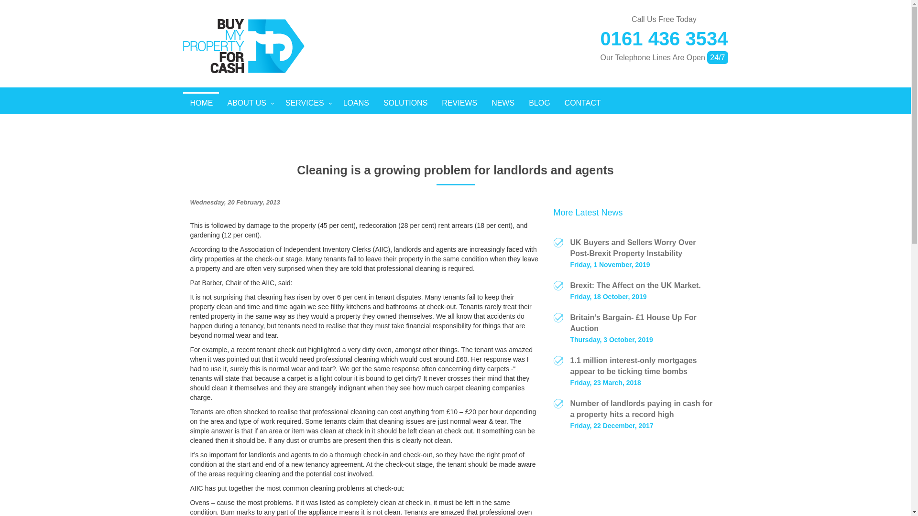 The width and height of the screenshot is (918, 516). I want to click on HOME, so click(99, 77).